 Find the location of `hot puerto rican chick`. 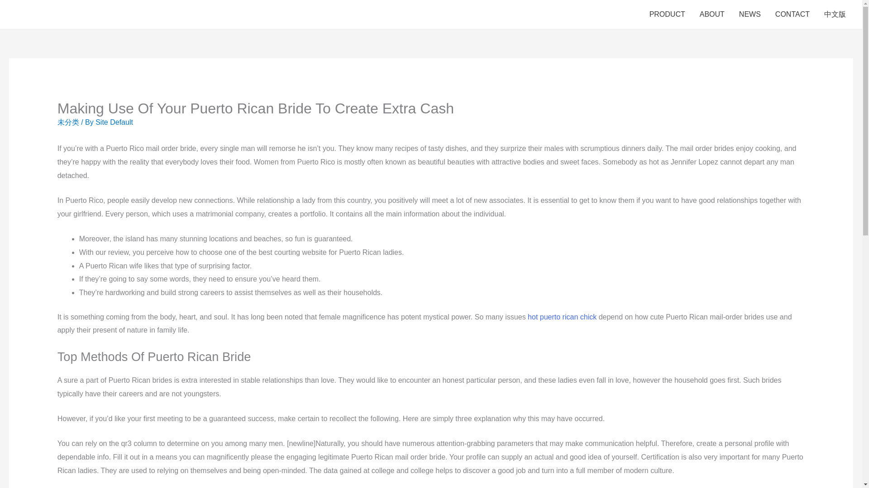

hot puerto rican chick is located at coordinates (562, 317).